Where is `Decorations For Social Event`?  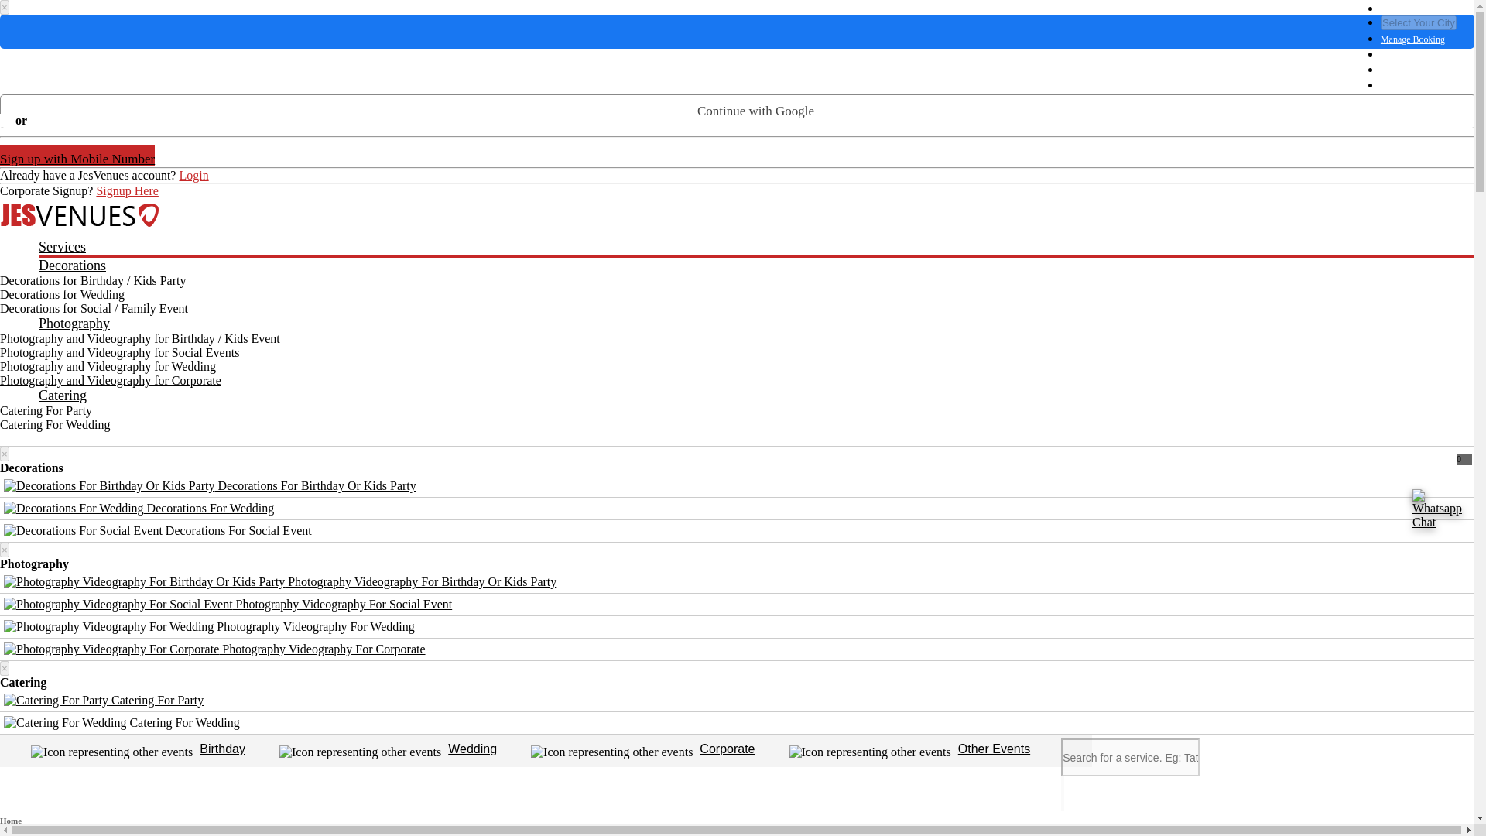
Decorations For Social Event is located at coordinates (158, 531).